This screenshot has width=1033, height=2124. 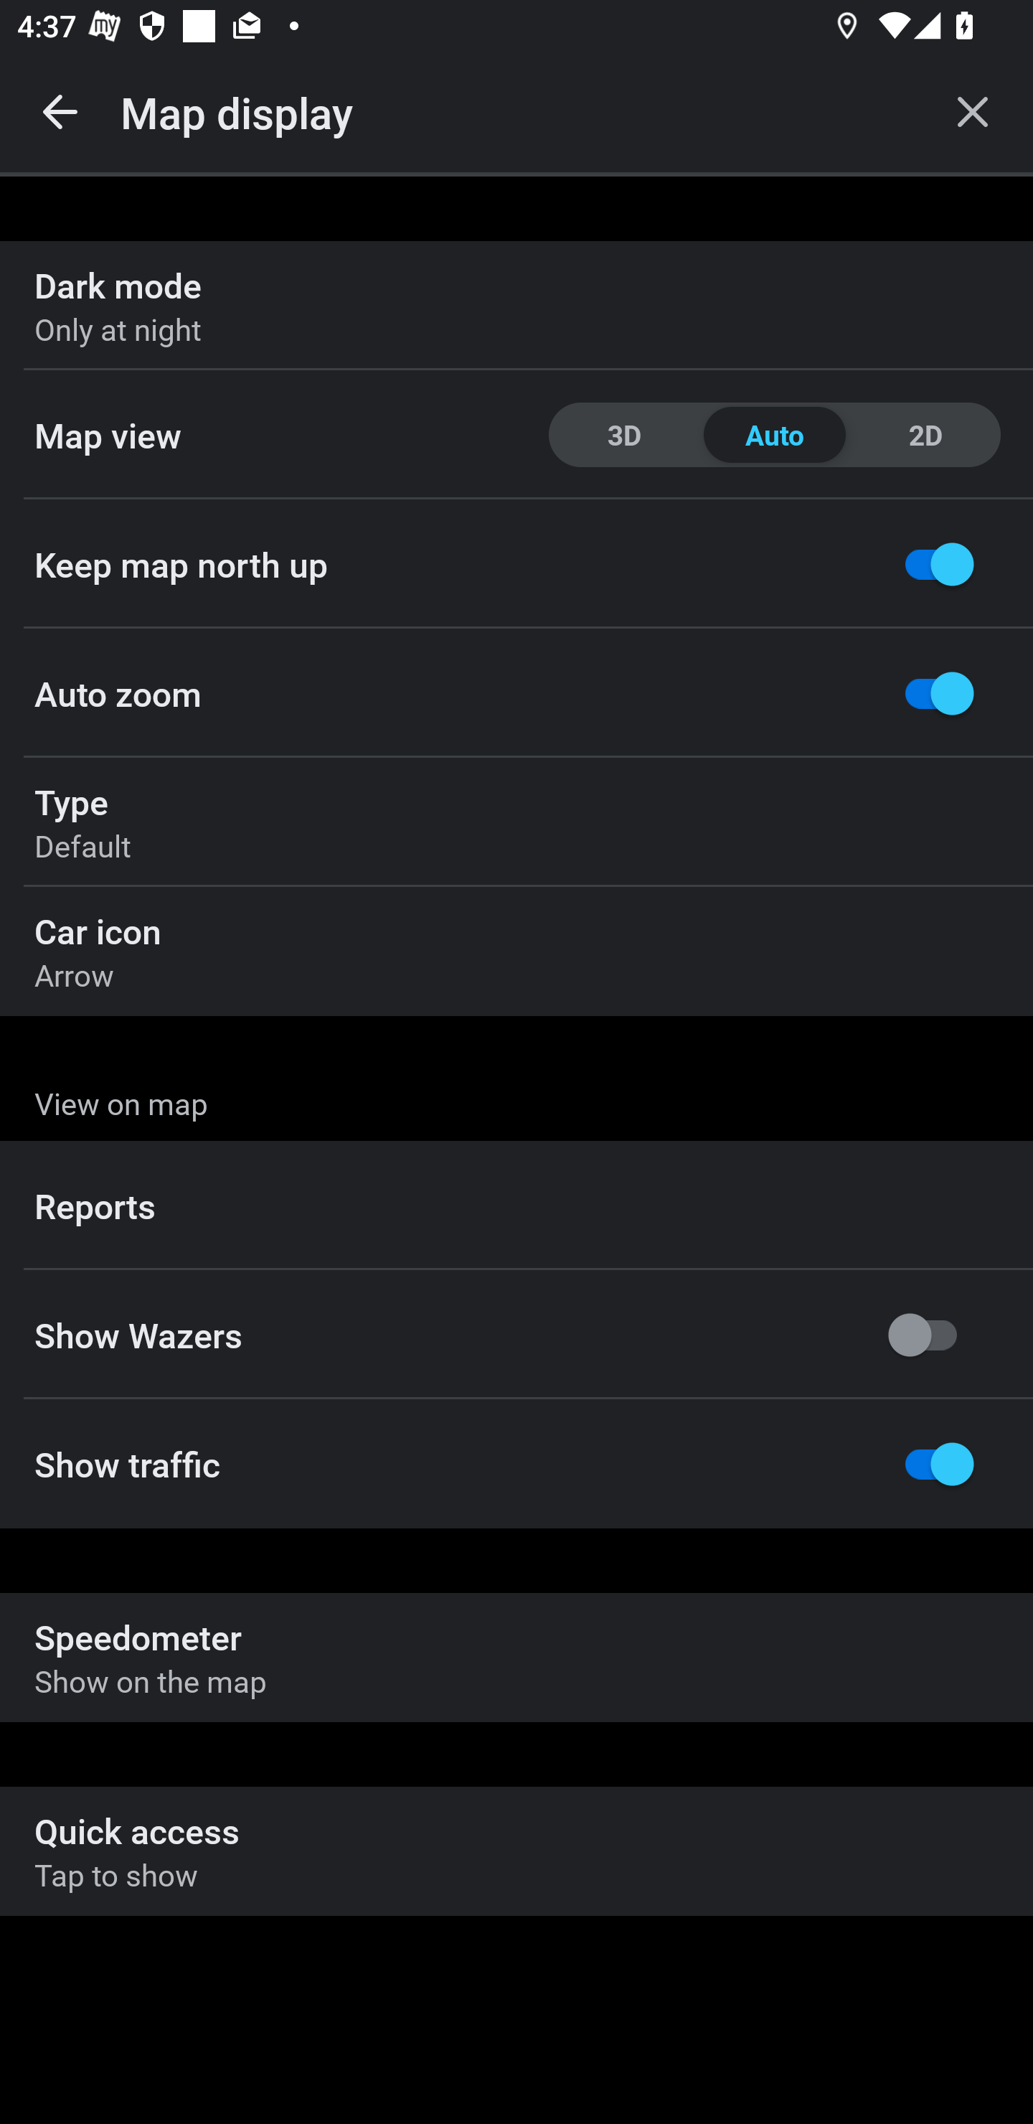 I want to click on Speedometer Show on the map, so click(x=516, y=1658).